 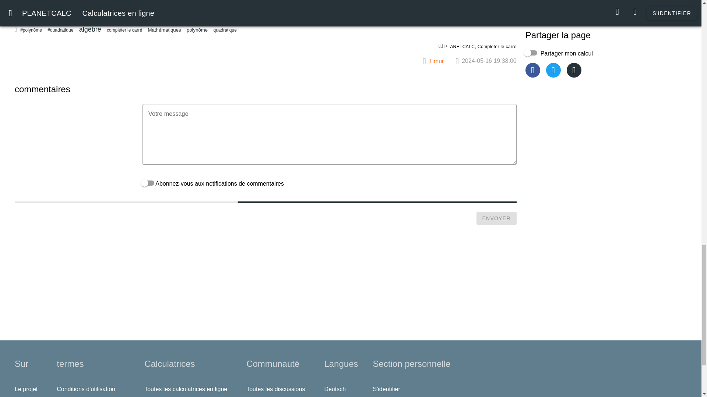 I want to click on quadratique, so click(x=225, y=30).